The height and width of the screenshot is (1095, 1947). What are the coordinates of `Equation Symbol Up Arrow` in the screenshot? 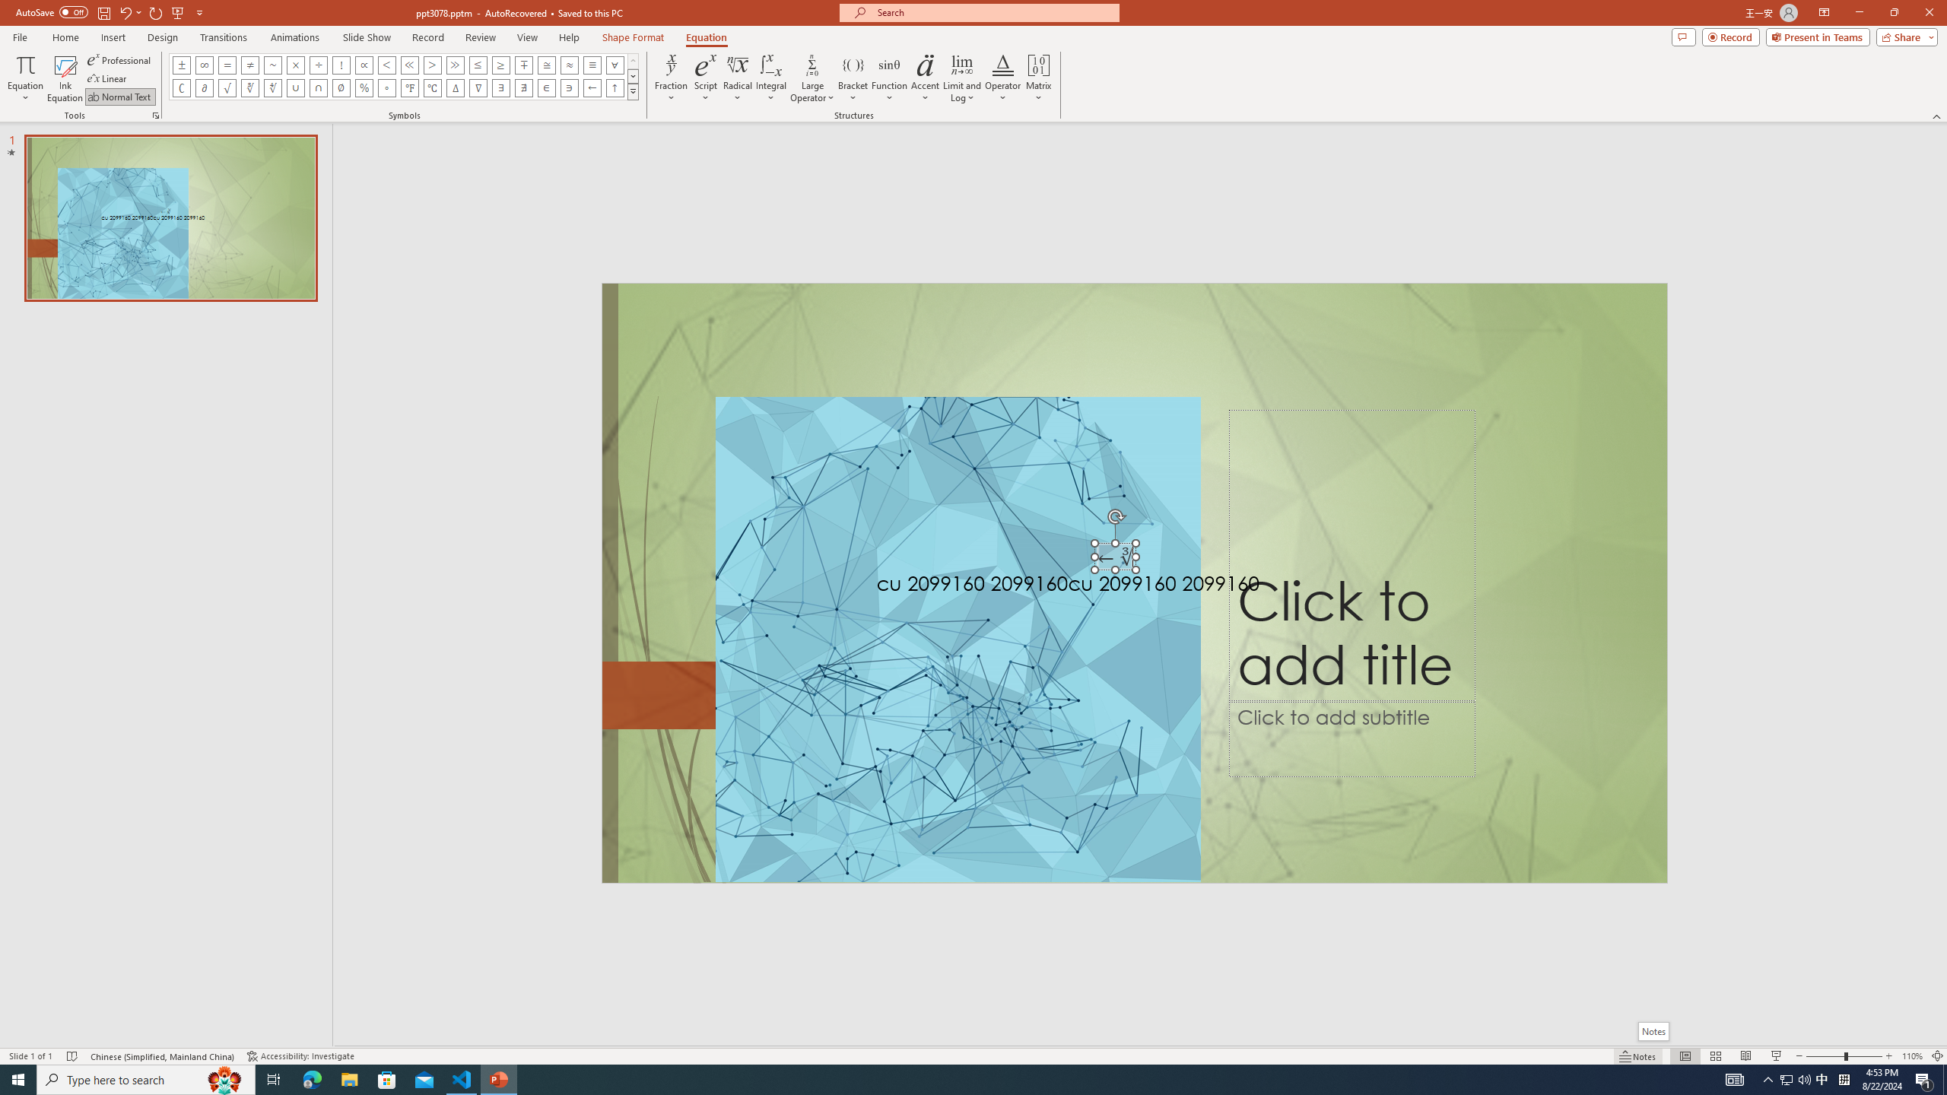 It's located at (615, 88).